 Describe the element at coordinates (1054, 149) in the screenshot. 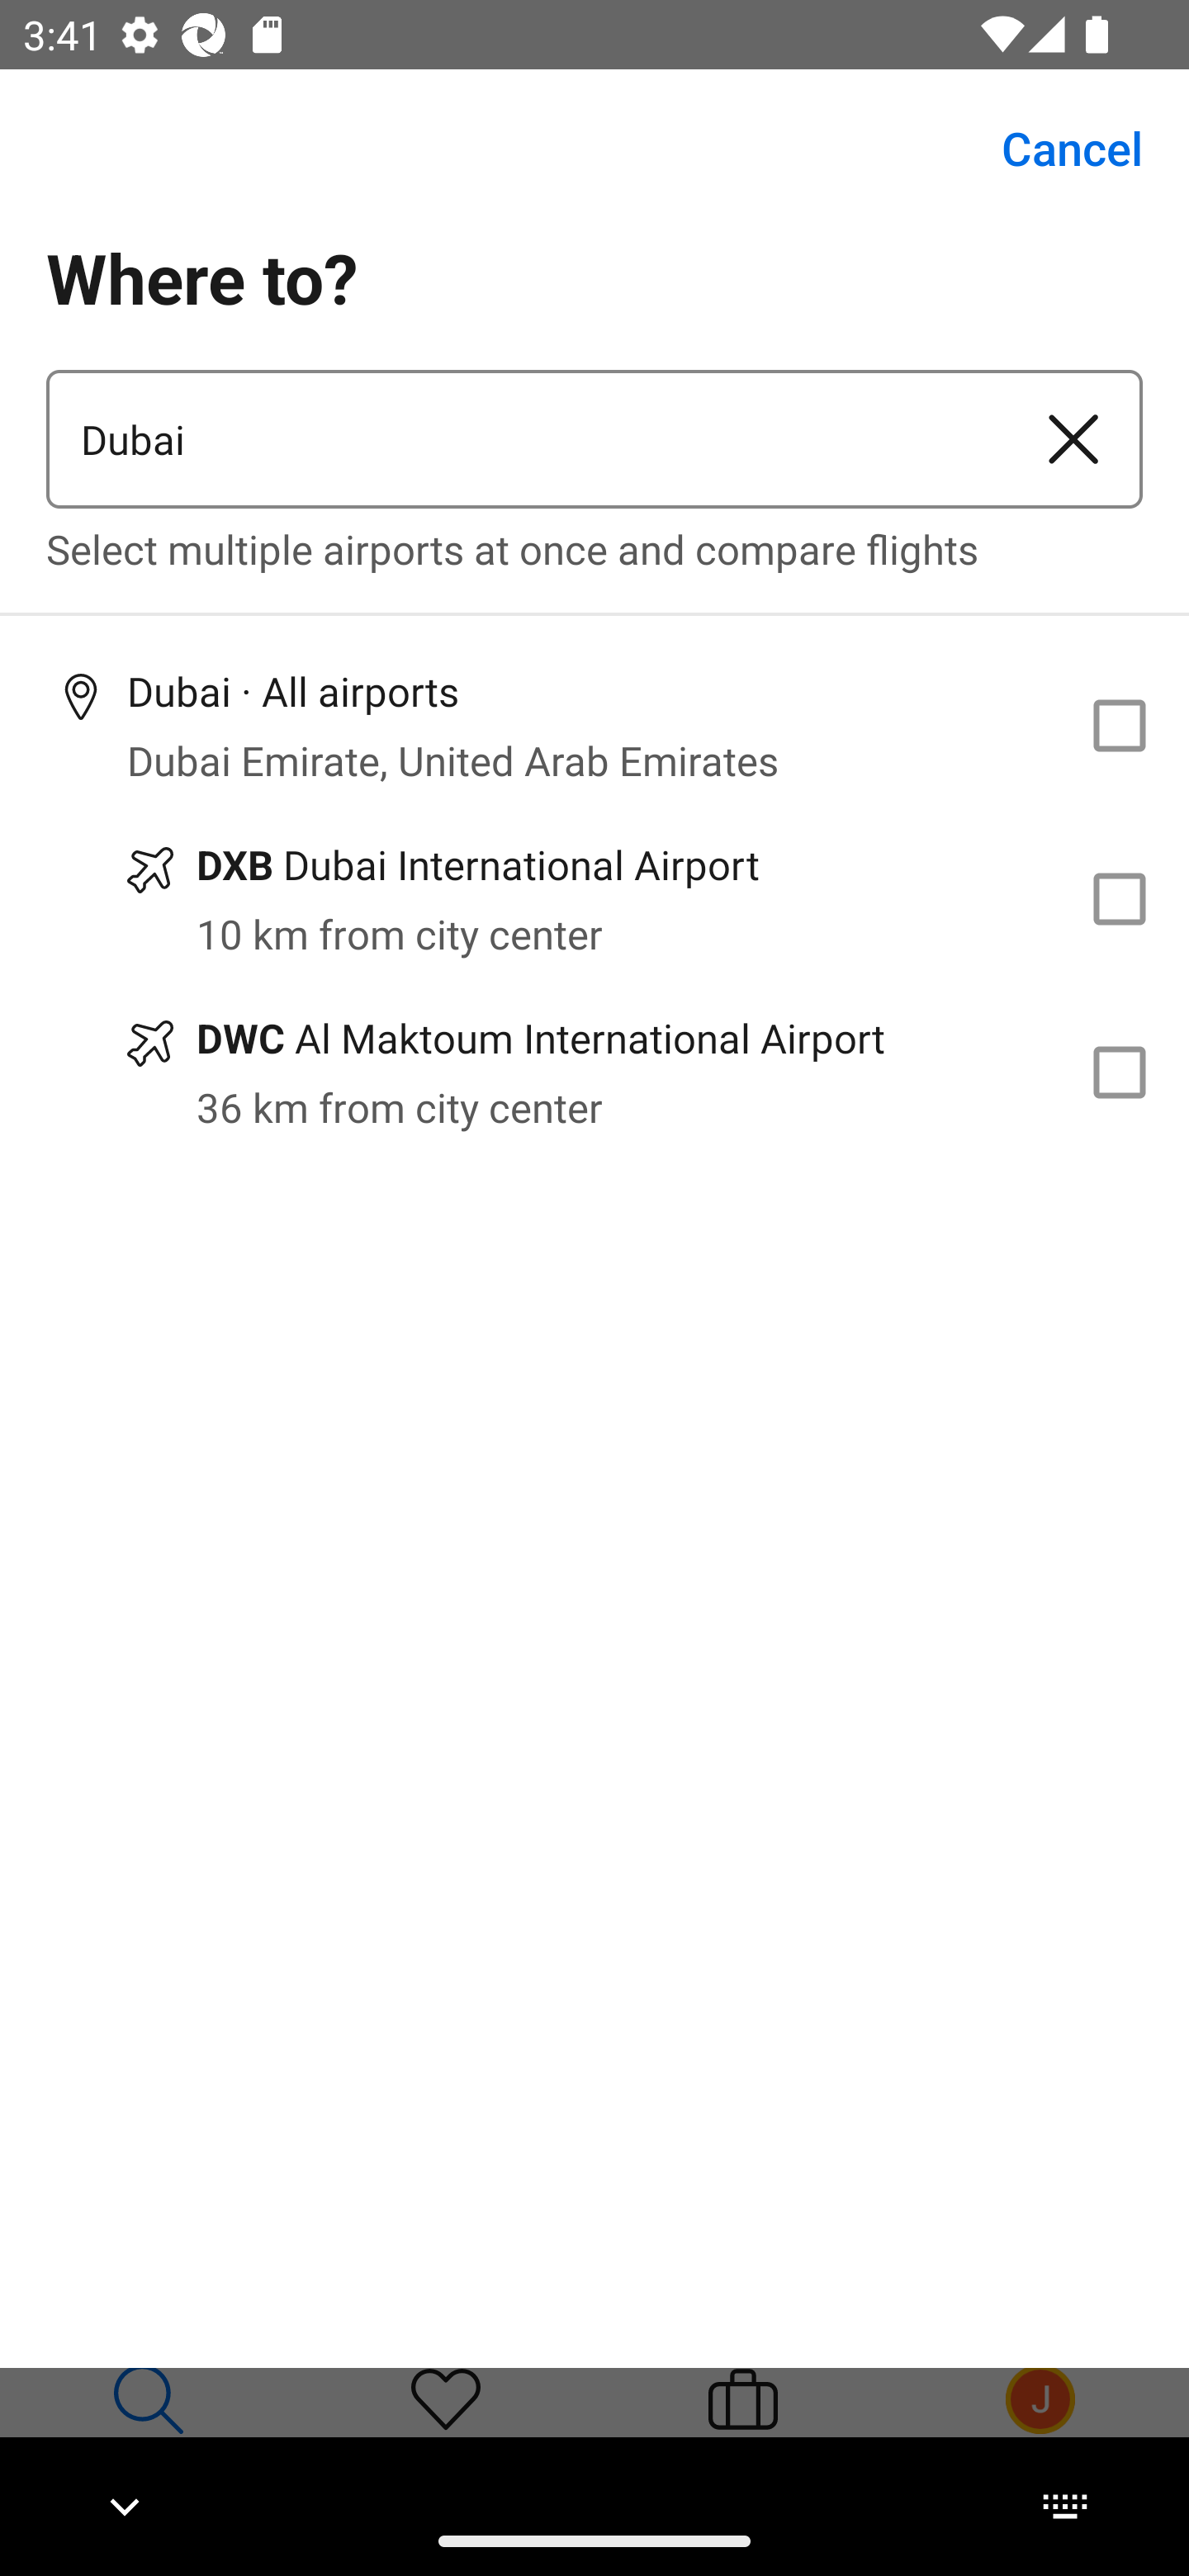

I see `Cancel` at that location.